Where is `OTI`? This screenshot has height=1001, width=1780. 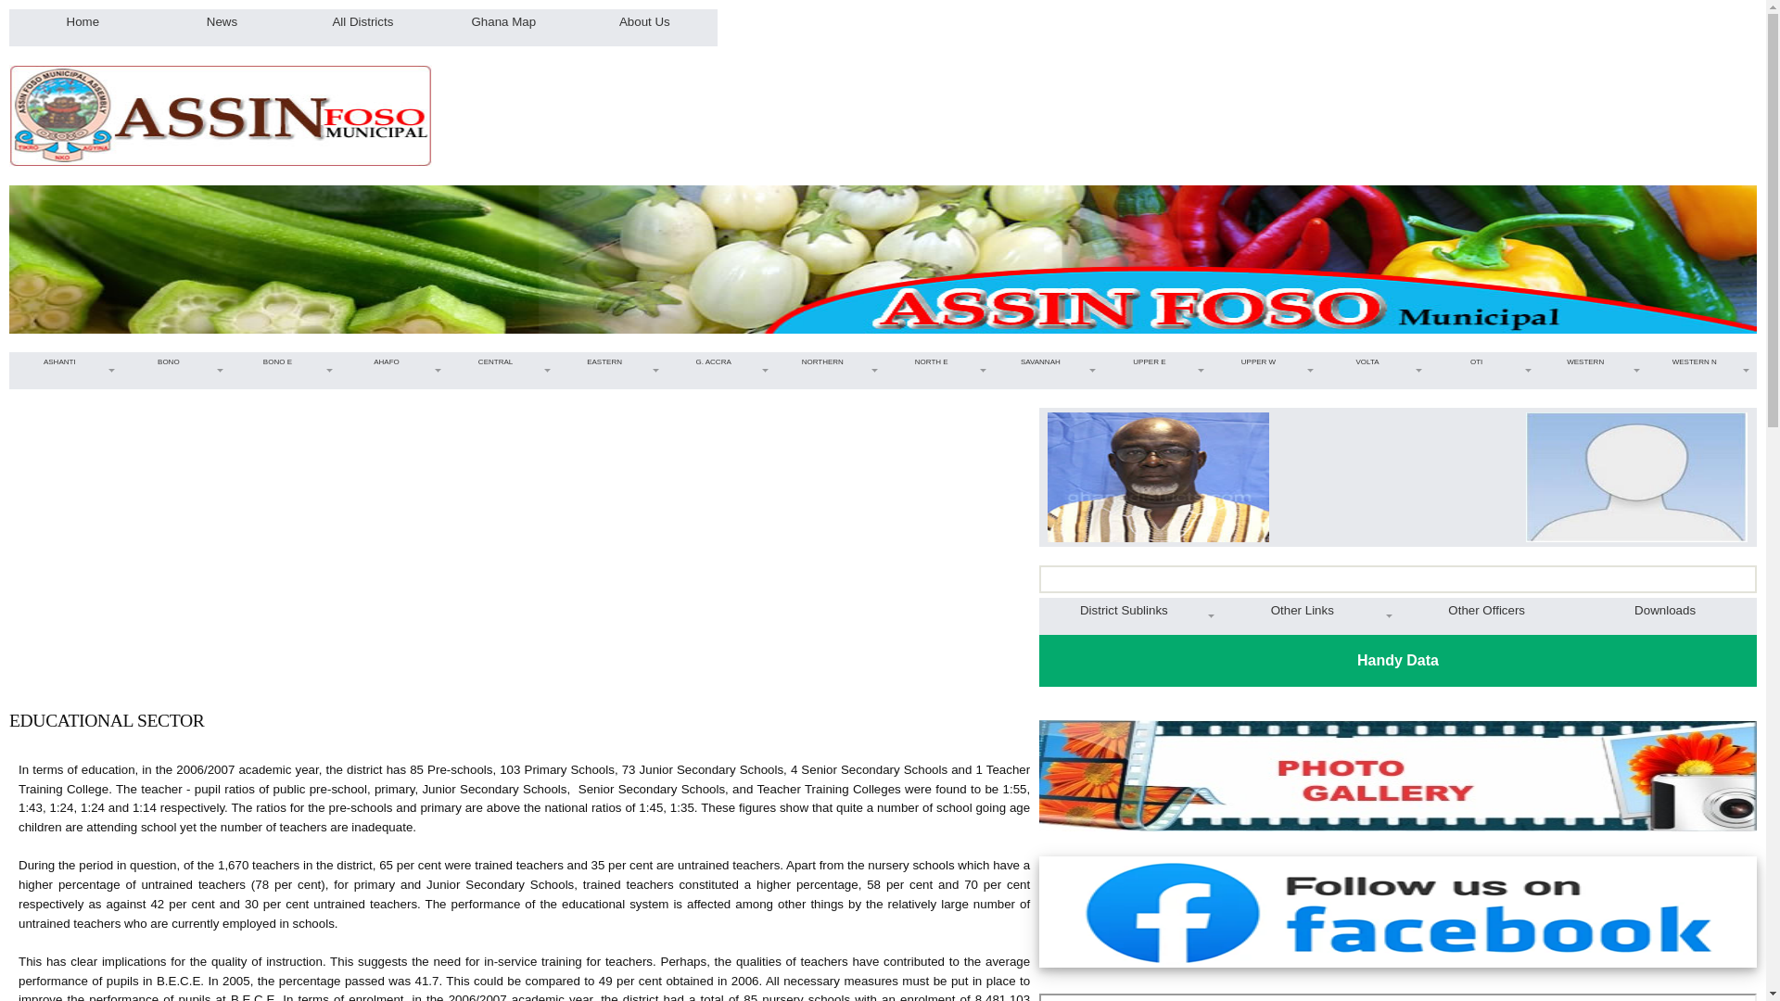
OTI is located at coordinates (1481, 361).